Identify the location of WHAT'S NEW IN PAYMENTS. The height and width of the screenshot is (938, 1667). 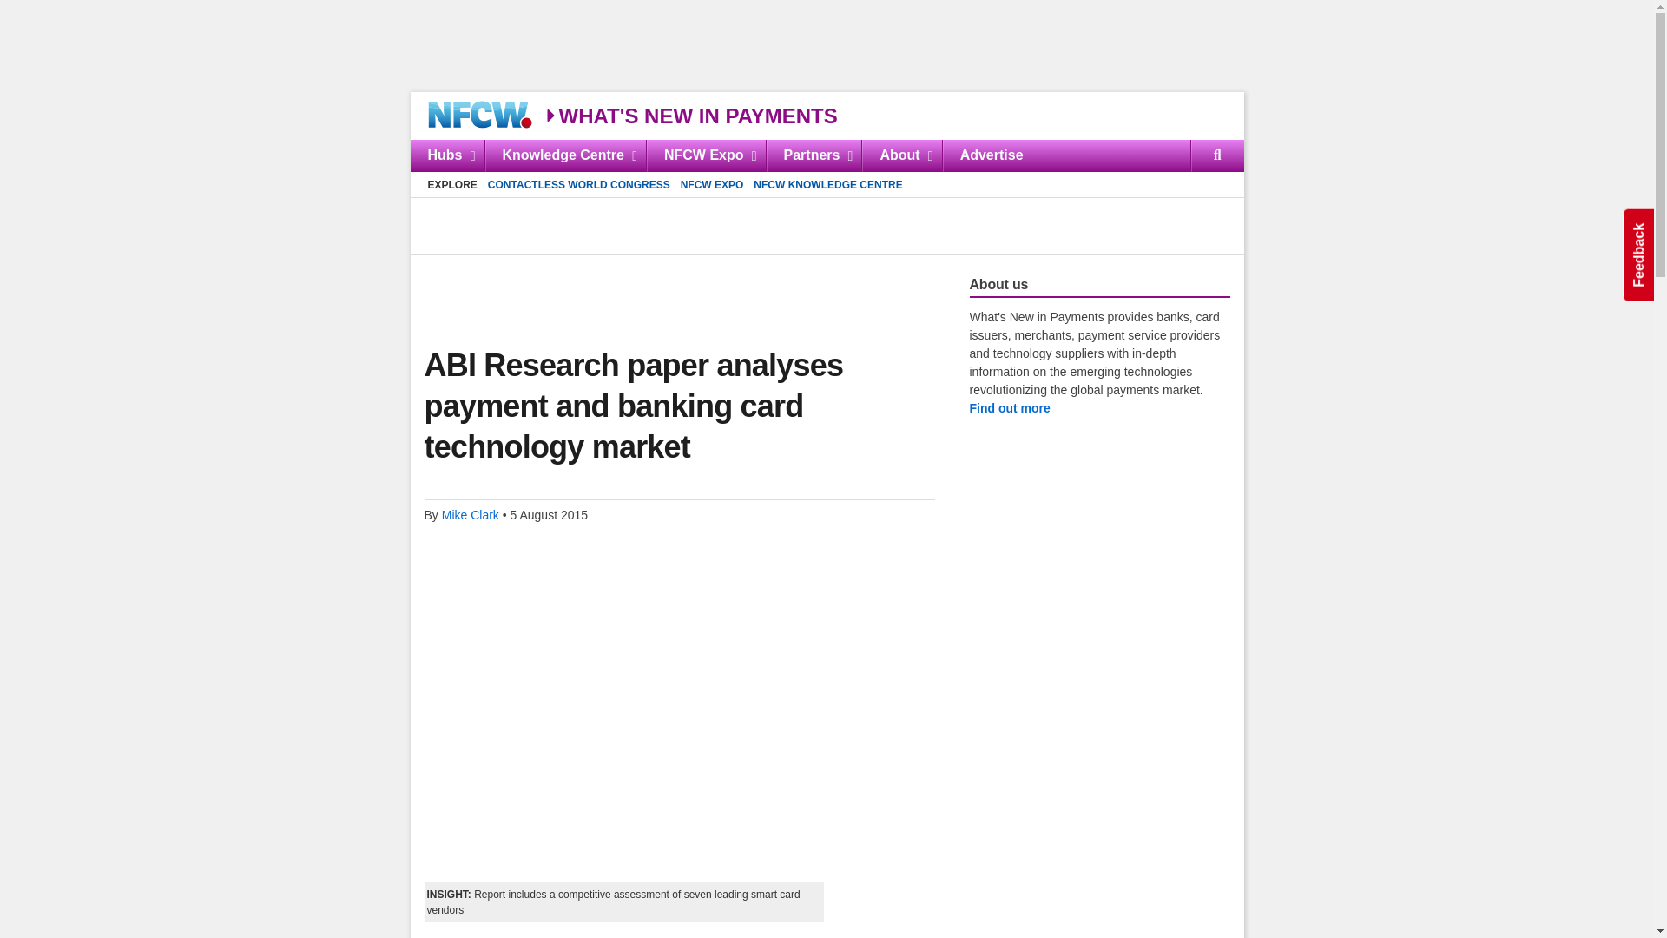
(666, 287).